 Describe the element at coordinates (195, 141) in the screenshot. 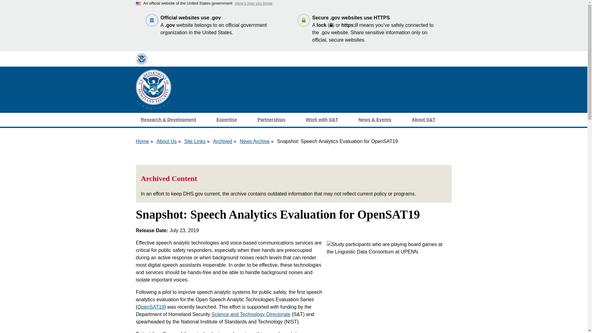

I see `Site Links` at that location.